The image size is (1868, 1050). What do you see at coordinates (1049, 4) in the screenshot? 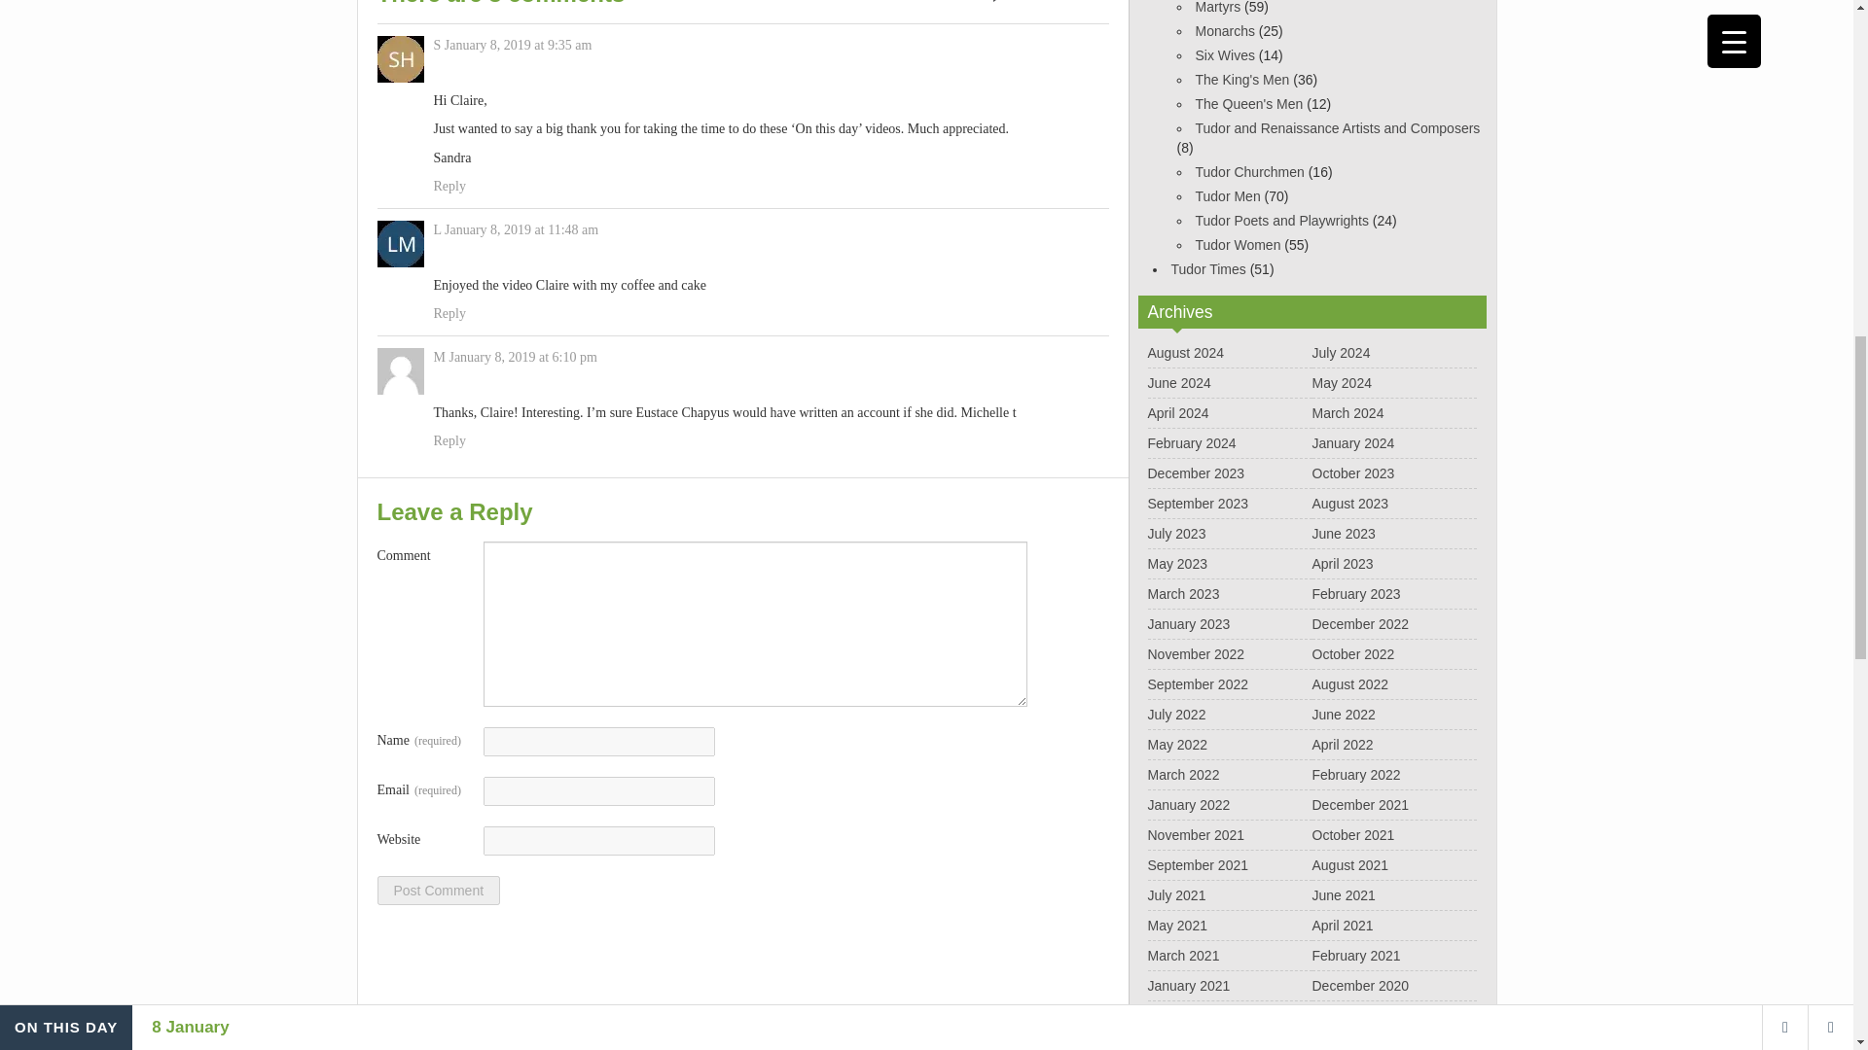
I see `Go To Comment` at bounding box center [1049, 4].